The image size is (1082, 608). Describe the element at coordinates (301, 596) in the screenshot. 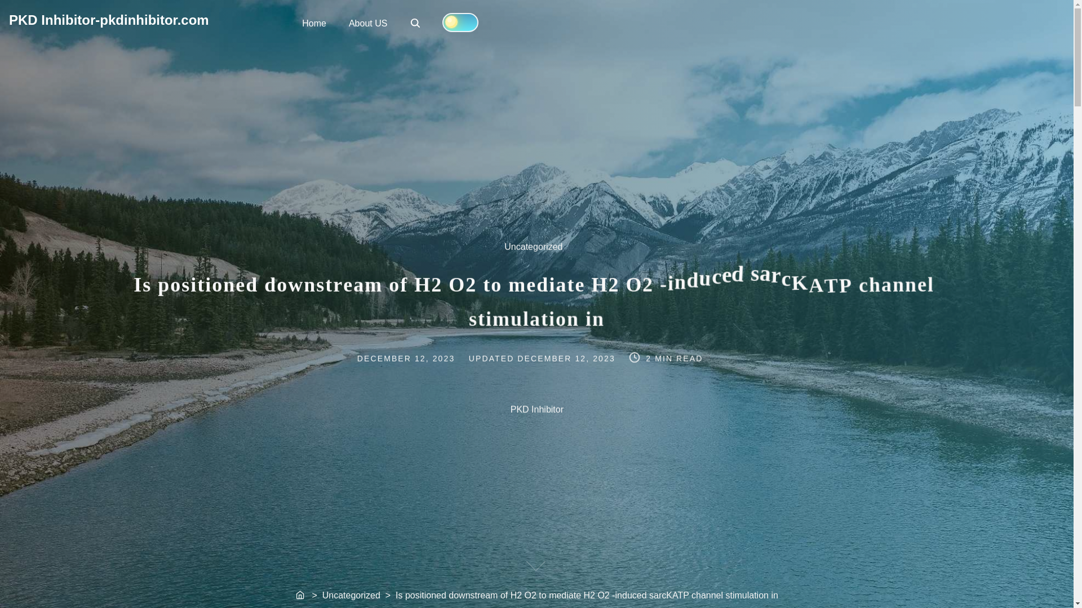

I see `Home` at that location.